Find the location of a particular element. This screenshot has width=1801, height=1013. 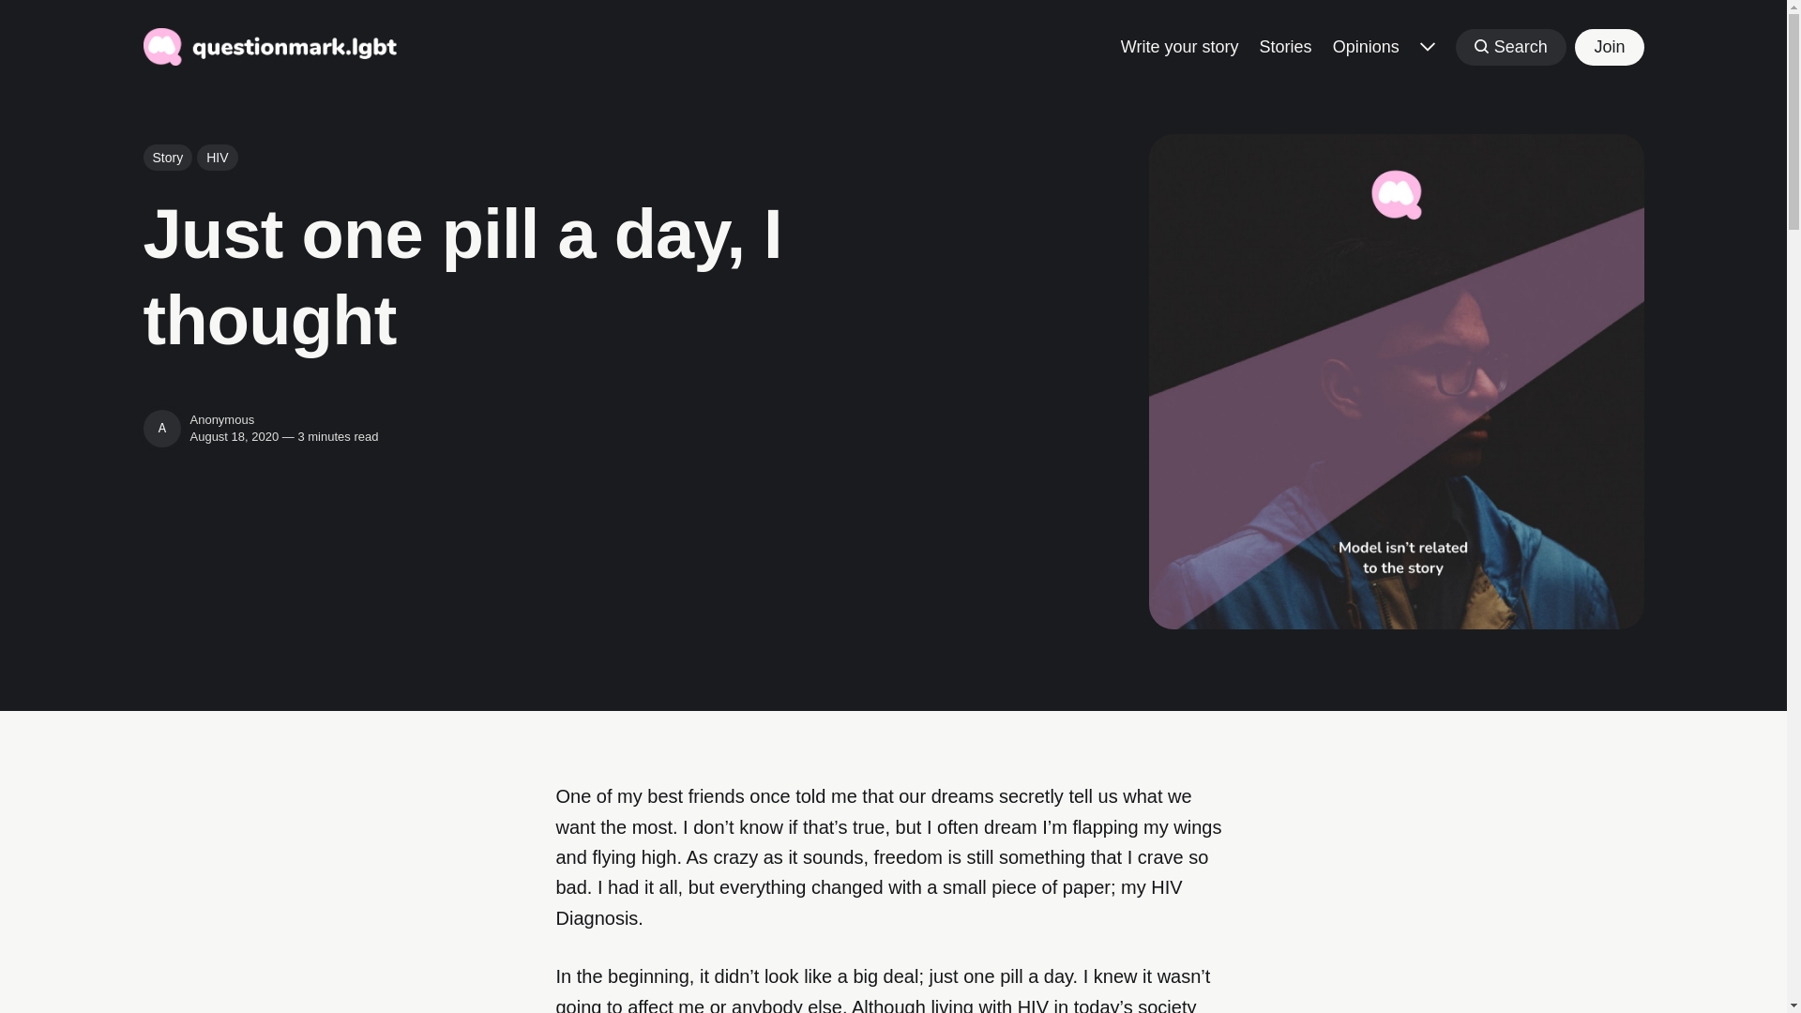

Anonymous is located at coordinates (161, 429).